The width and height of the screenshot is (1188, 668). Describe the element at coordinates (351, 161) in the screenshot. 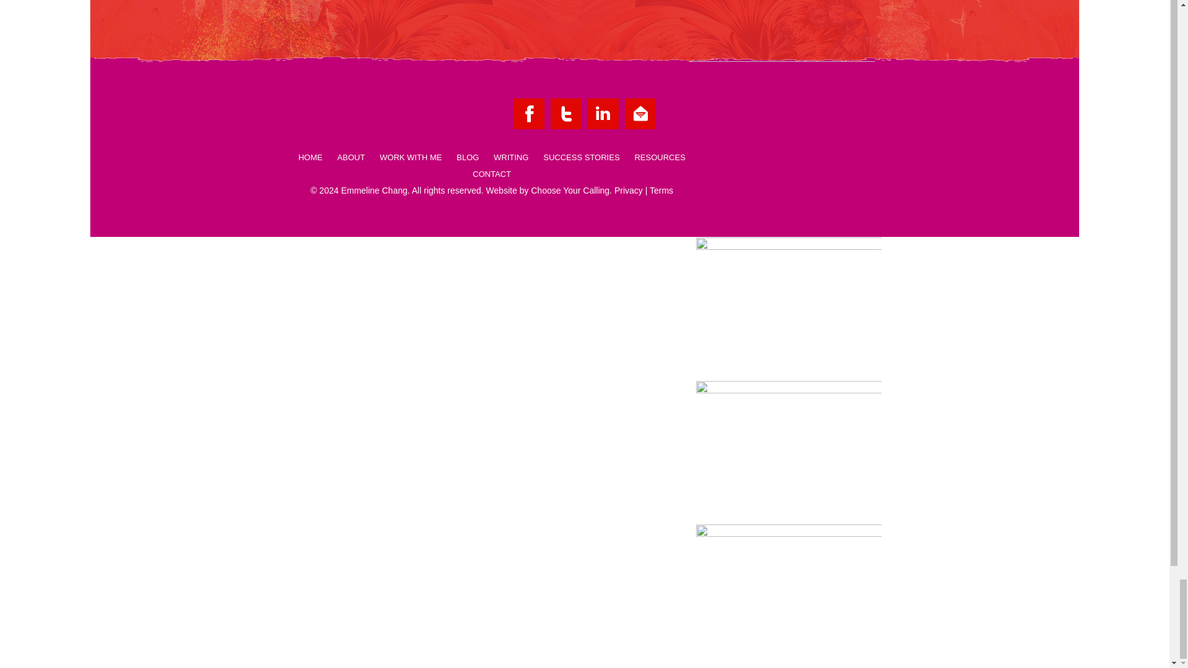

I see `ABOUT` at that location.